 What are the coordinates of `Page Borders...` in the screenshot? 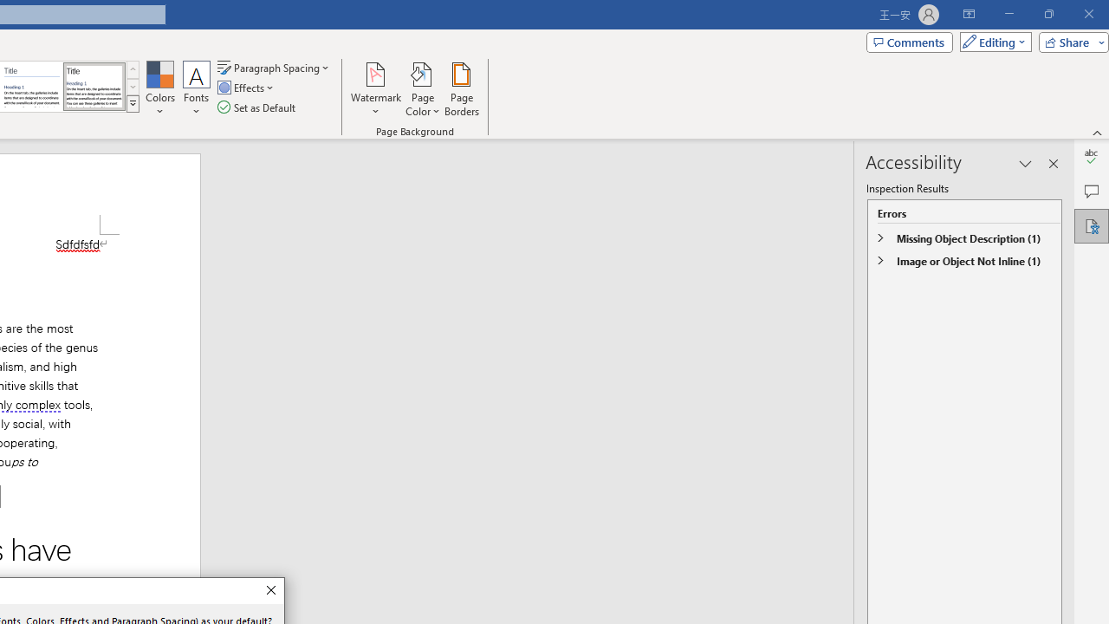 It's located at (461, 88).